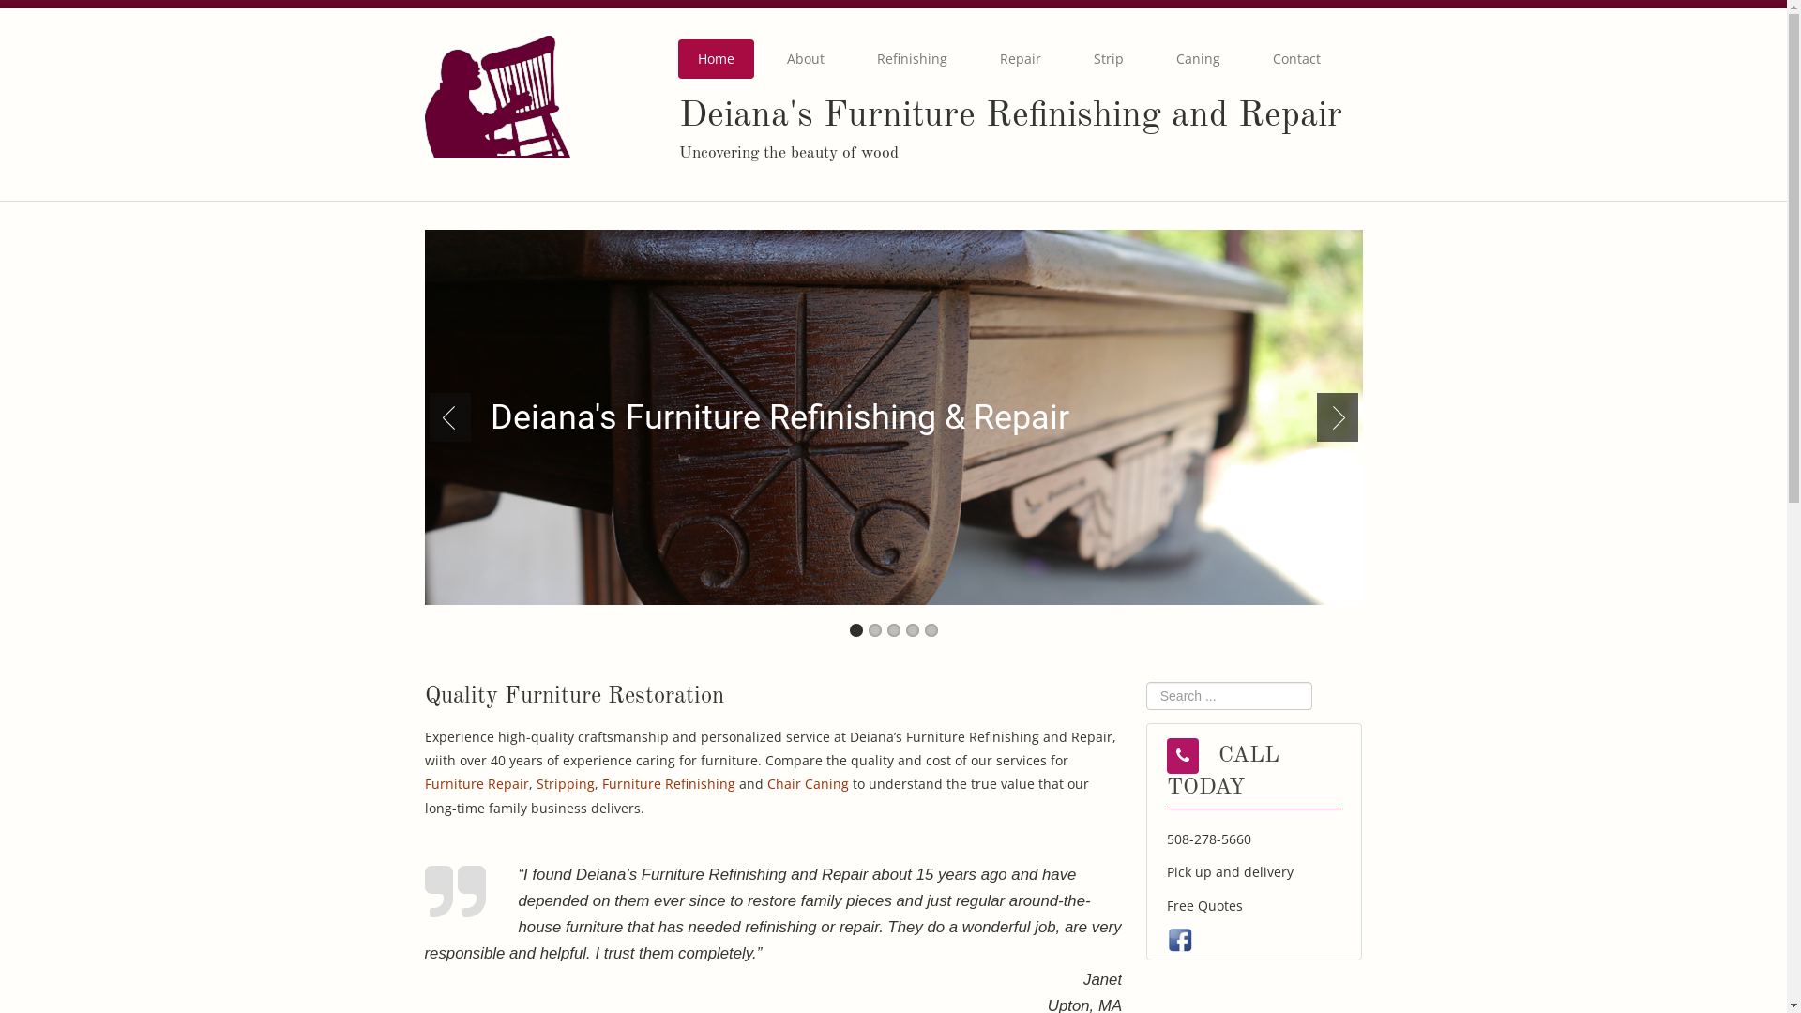  What do you see at coordinates (566, 784) in the screenshot?
I see `Stripping` at bounding box center [566, 784].